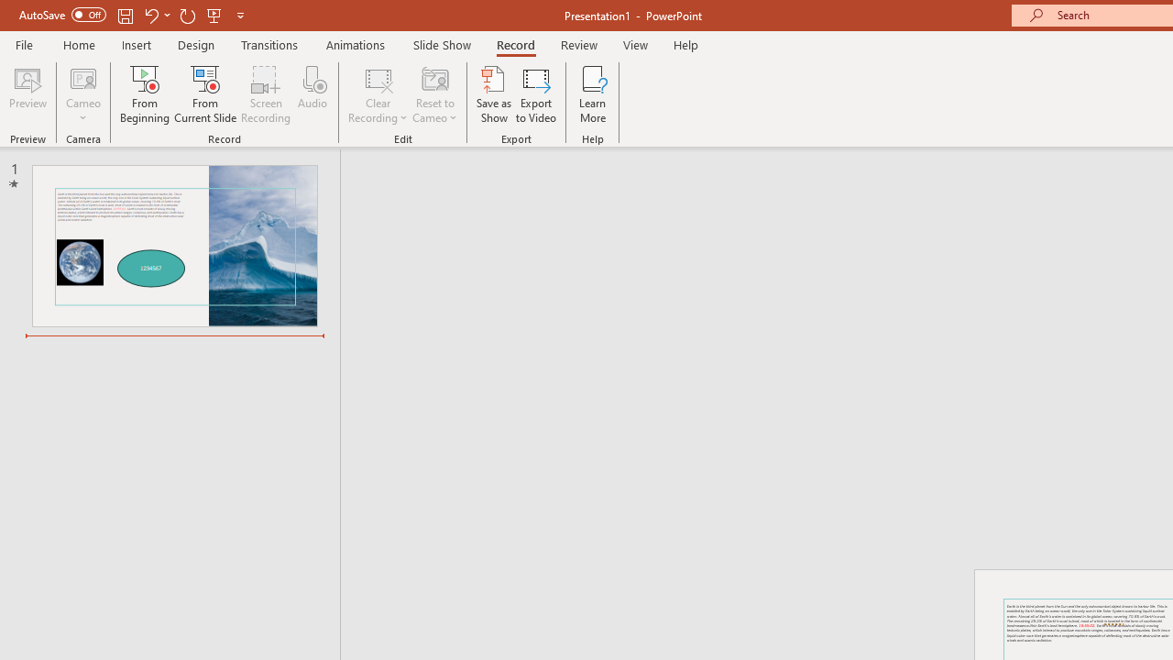  What do you see at coordinates (83, 111) in the screenshot?
I see `More Options` at bounding box center [83, 111].